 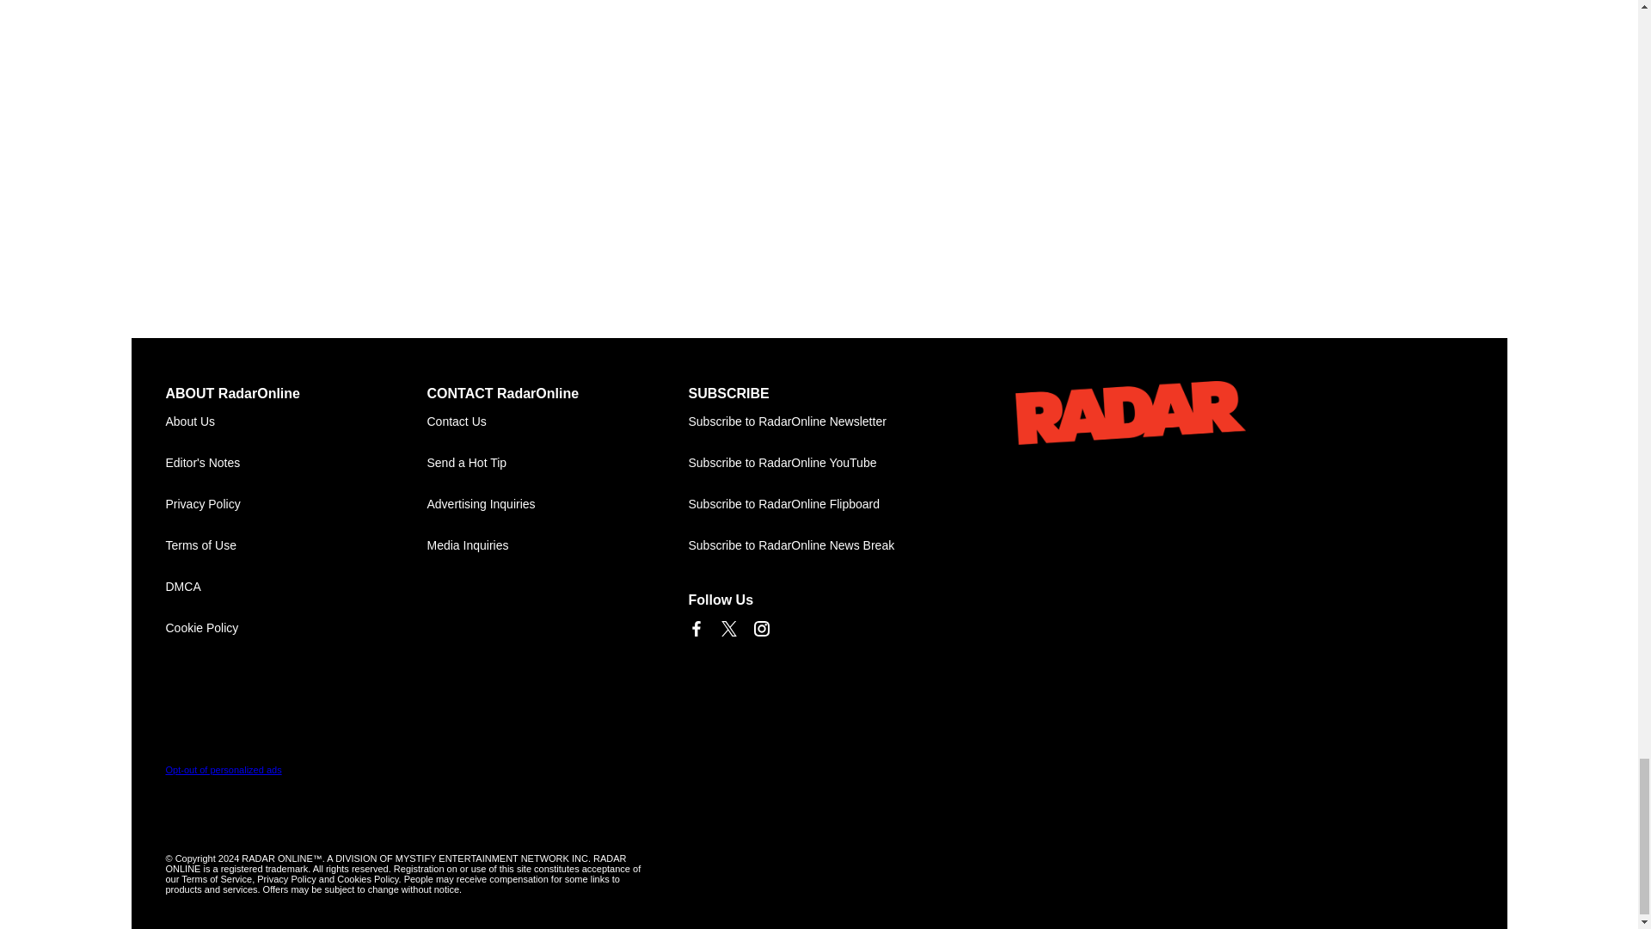 I want to click on Contact Us, so click(x=557, y=421).